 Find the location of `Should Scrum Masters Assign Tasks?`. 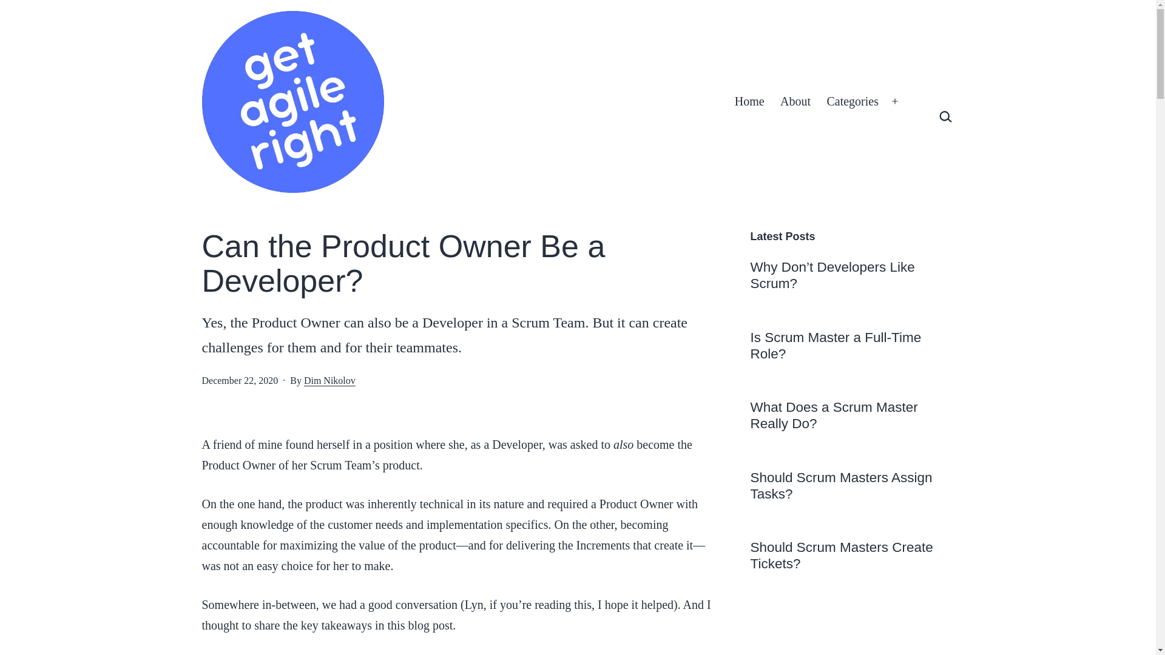

Should Scrum Masters Assign Tasks? is located at coordinates (852, 486).